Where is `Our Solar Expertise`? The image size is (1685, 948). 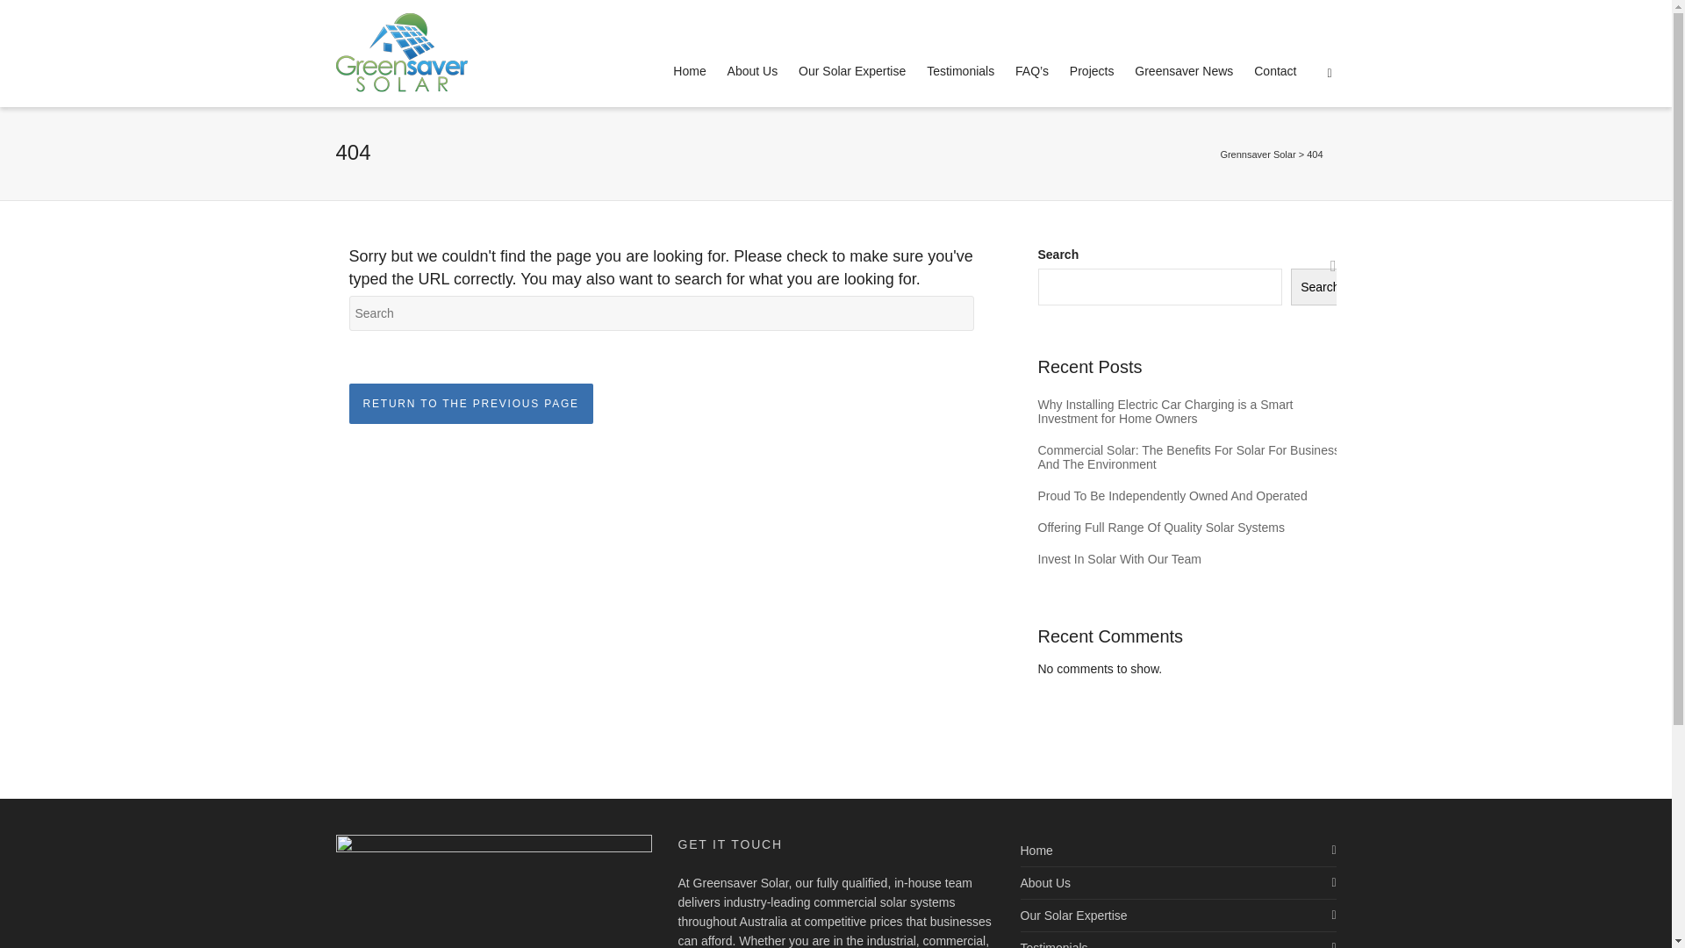 Our Solar Expertise is located at coordinates (852, 72).